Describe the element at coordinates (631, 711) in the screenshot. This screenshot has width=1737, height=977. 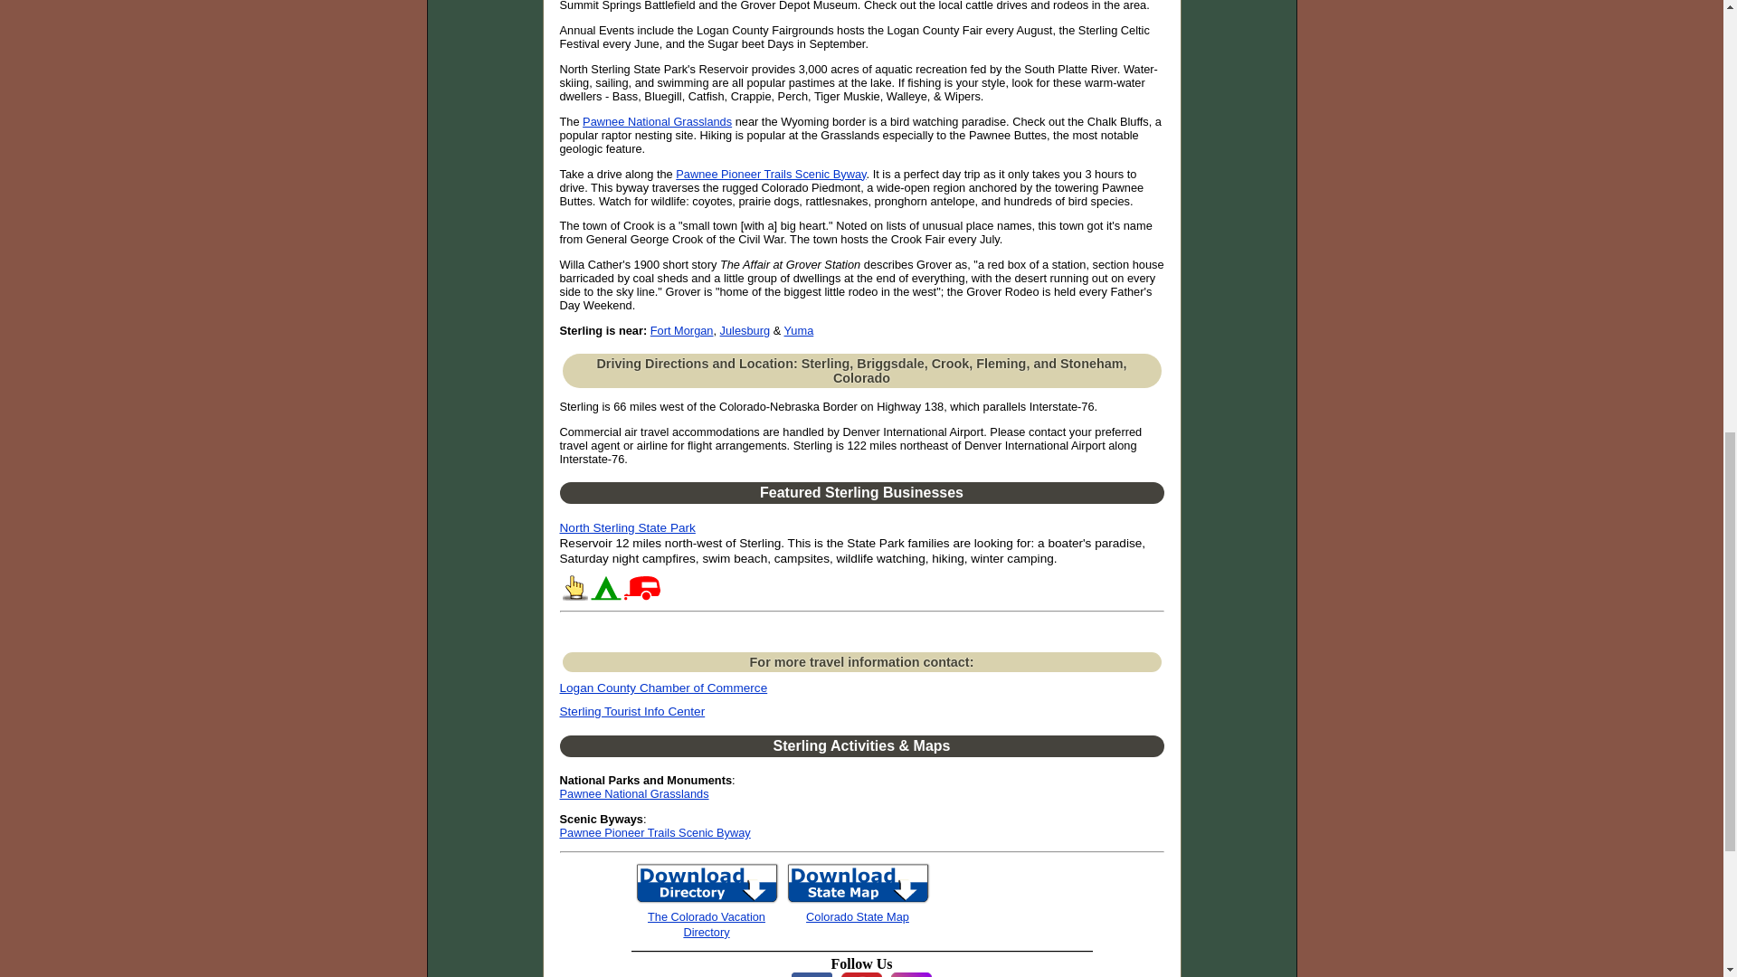
I see `Sterling Tourist Info Center` at that location.